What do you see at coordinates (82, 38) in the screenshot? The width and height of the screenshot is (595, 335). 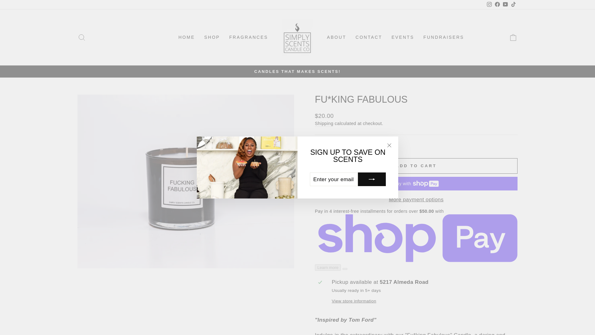 I see `ICON-SEARCH` at bounding box center [82, 38].